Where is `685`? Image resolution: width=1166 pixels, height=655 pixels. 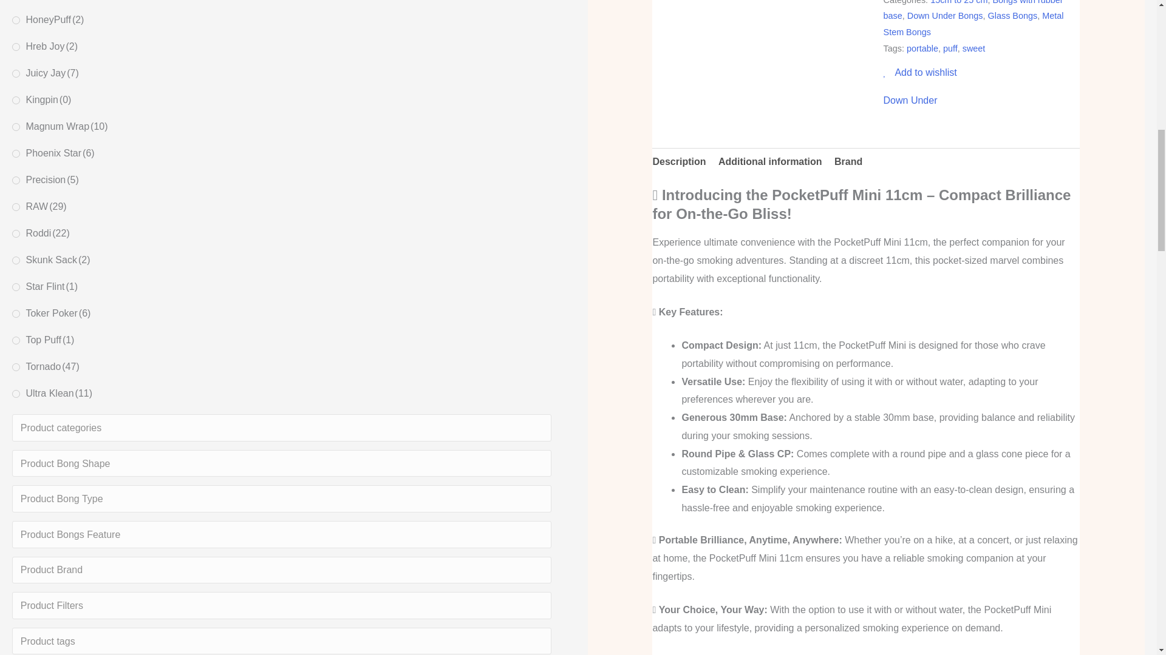 685 is located at coordinates (16, 47).